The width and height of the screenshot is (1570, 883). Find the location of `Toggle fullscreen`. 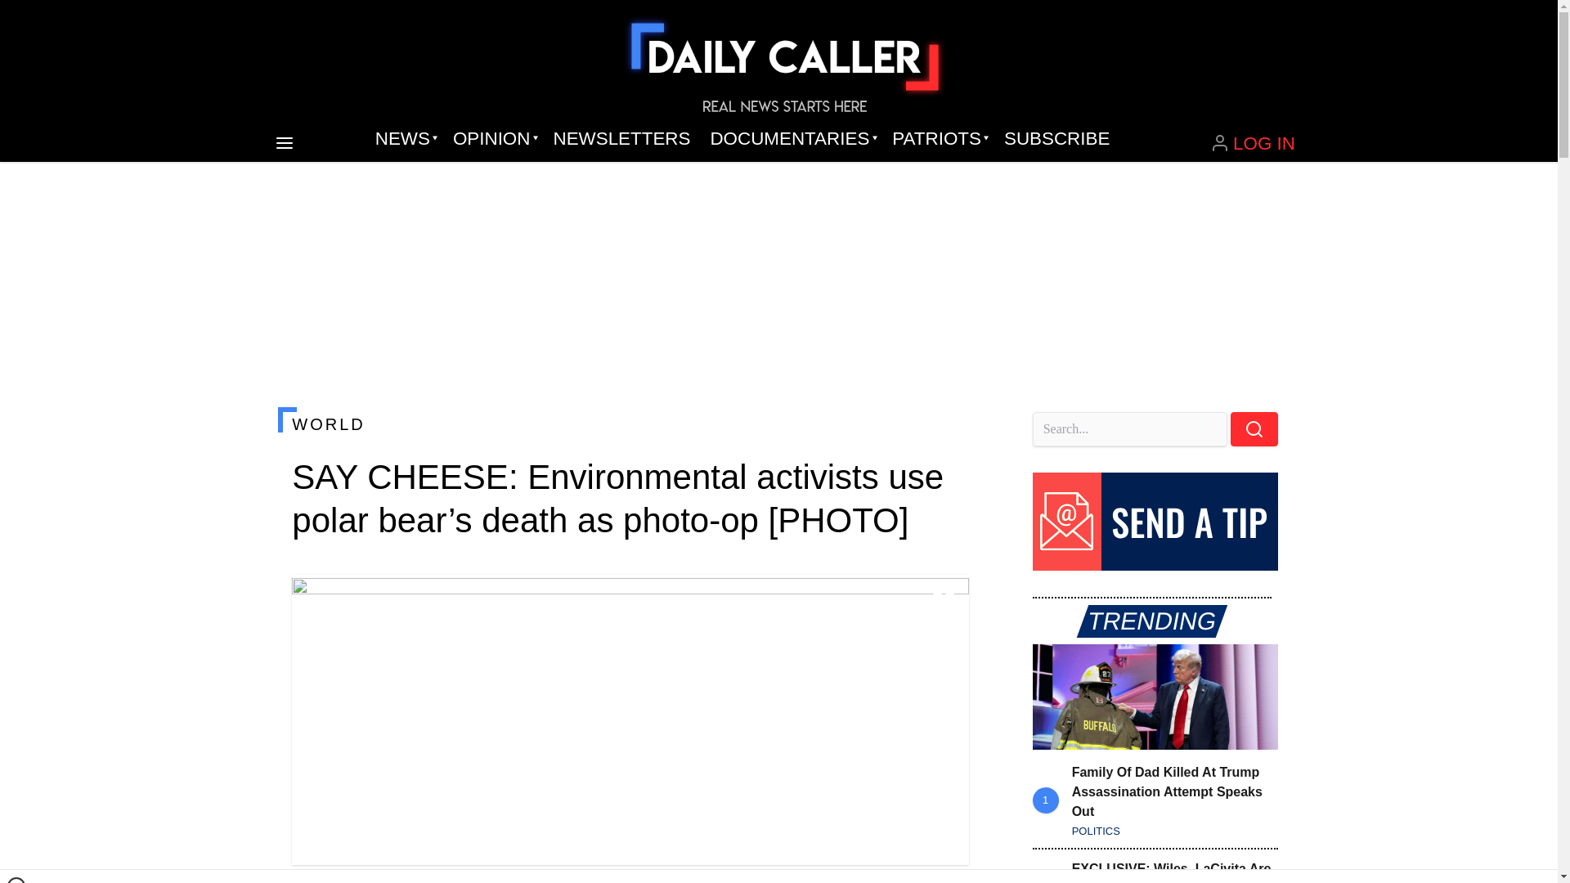

Toggle fullscreen is located at coordinates (944, 600).